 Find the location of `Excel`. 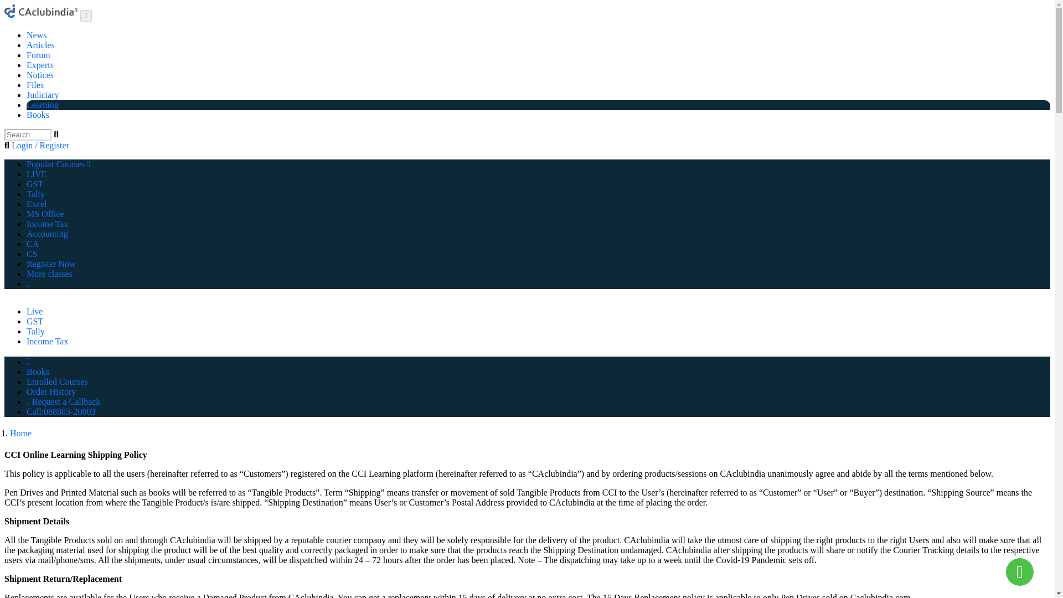

Excel is located at coordinates (37, 204).